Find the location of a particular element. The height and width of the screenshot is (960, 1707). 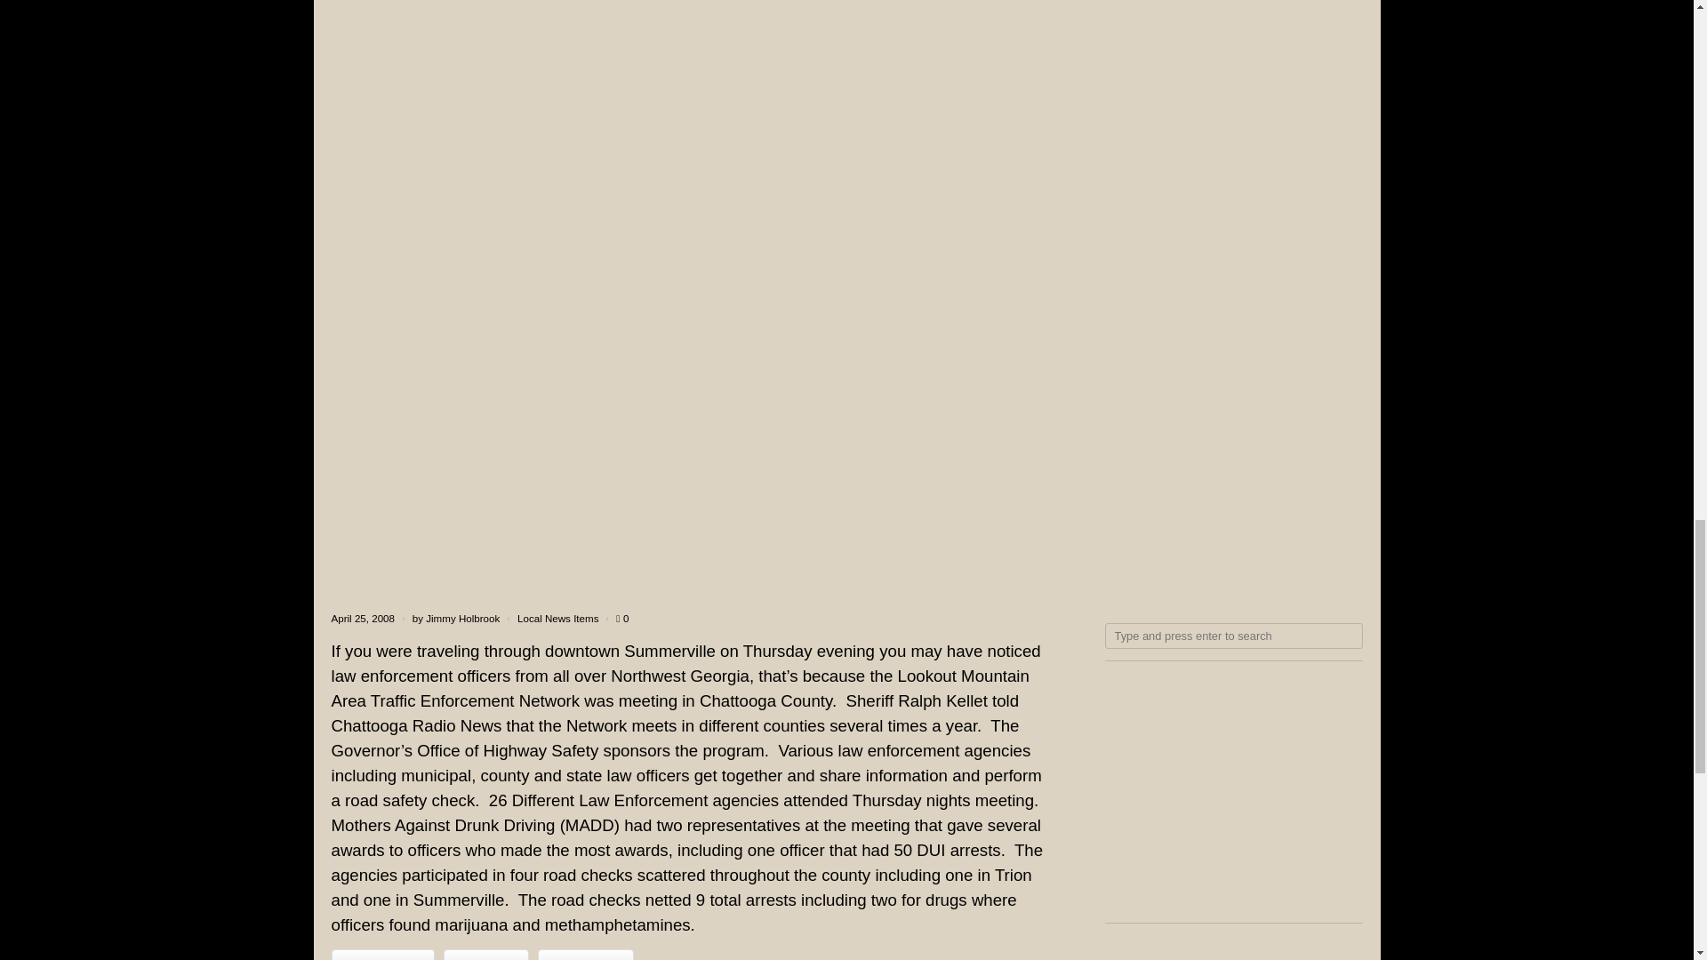

Jimmy Holbrook is located at coordinates (462, 619).